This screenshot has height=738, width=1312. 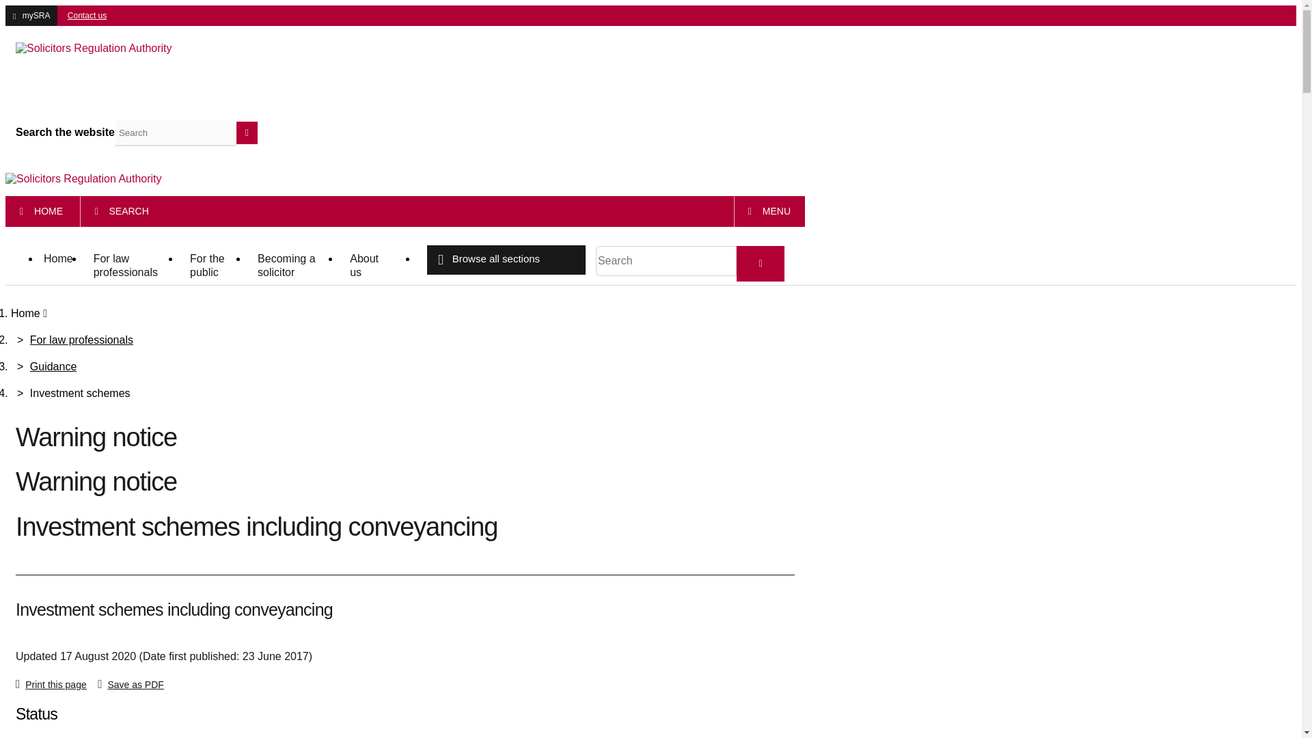 What do you see at coordinates (506, 260) in the screenshot?
I see `Browse all sections` at bounding box center [506, 260].